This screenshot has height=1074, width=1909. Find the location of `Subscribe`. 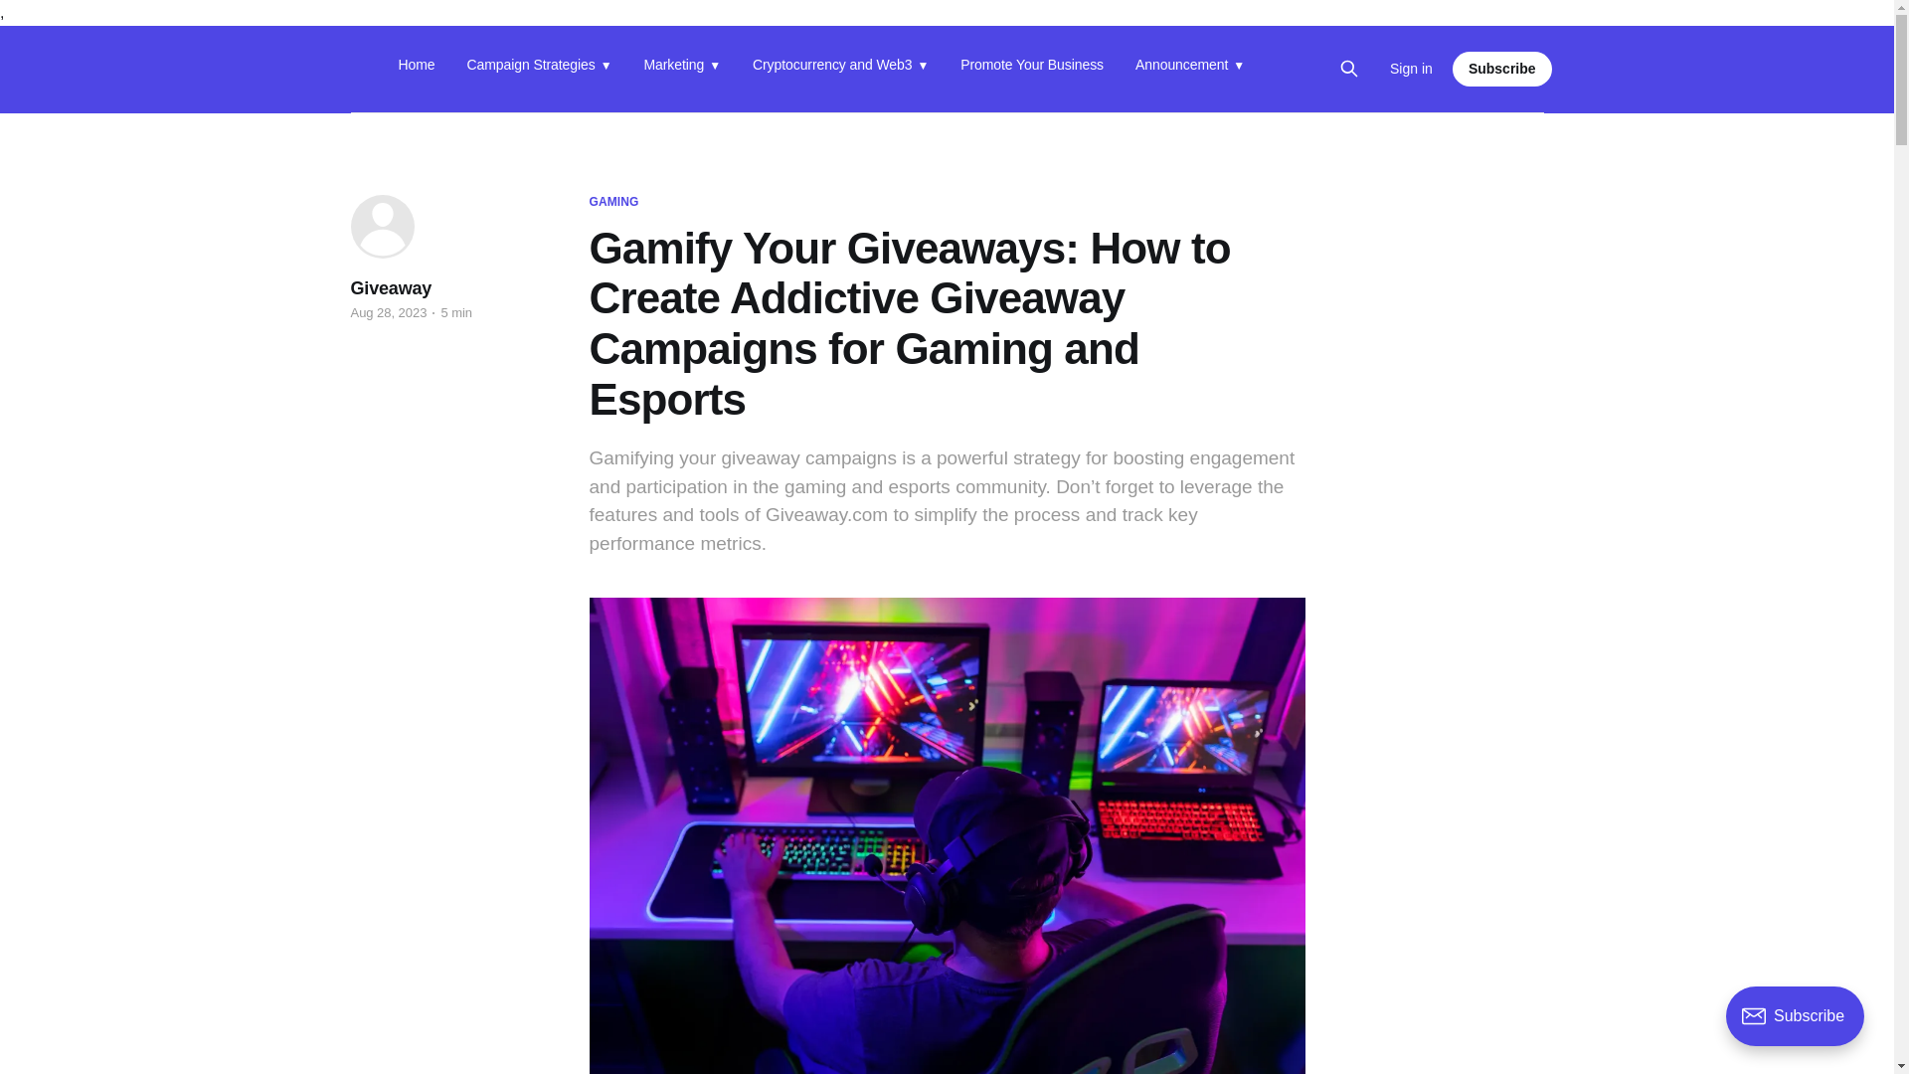

Subscribe is located at coordinates (1501, 69).